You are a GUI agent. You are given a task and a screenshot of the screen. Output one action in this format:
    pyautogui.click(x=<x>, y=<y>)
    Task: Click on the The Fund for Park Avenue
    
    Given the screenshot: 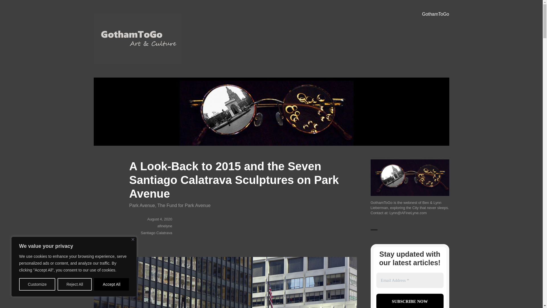 What is the action you would take?
    pyautogui.click(x=184, y=205)
    